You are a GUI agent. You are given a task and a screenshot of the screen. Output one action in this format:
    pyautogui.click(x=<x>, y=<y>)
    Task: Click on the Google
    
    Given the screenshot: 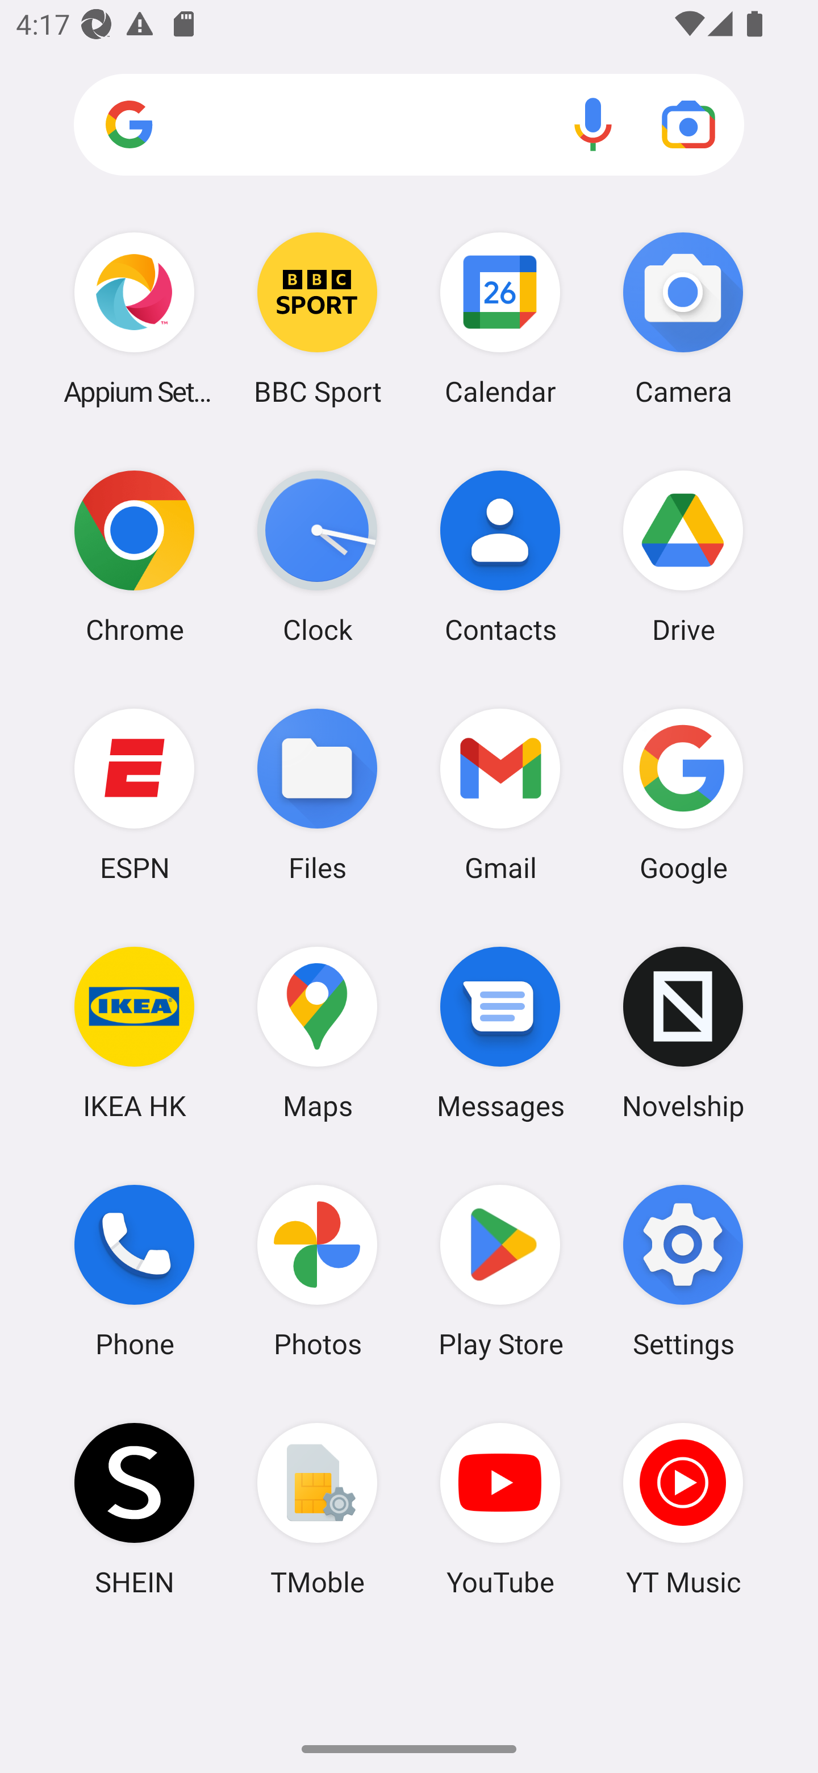 What is the action you would take?
    pyautogui.click(x=683, y=794)
    